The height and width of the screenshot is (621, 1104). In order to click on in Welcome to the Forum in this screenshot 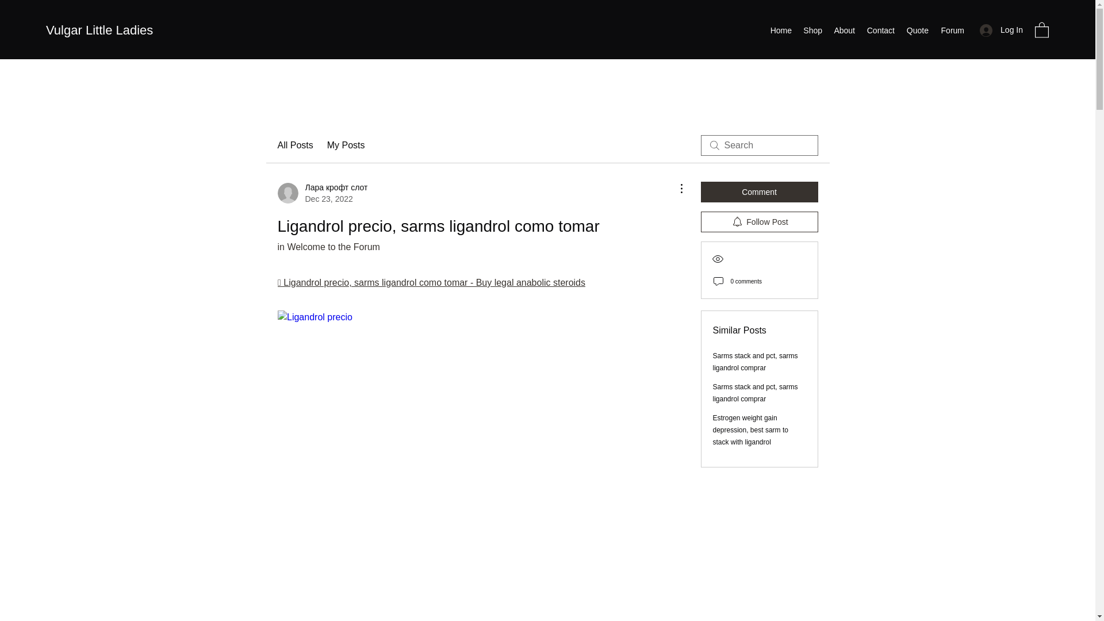, I will do `click(328, 247)`.